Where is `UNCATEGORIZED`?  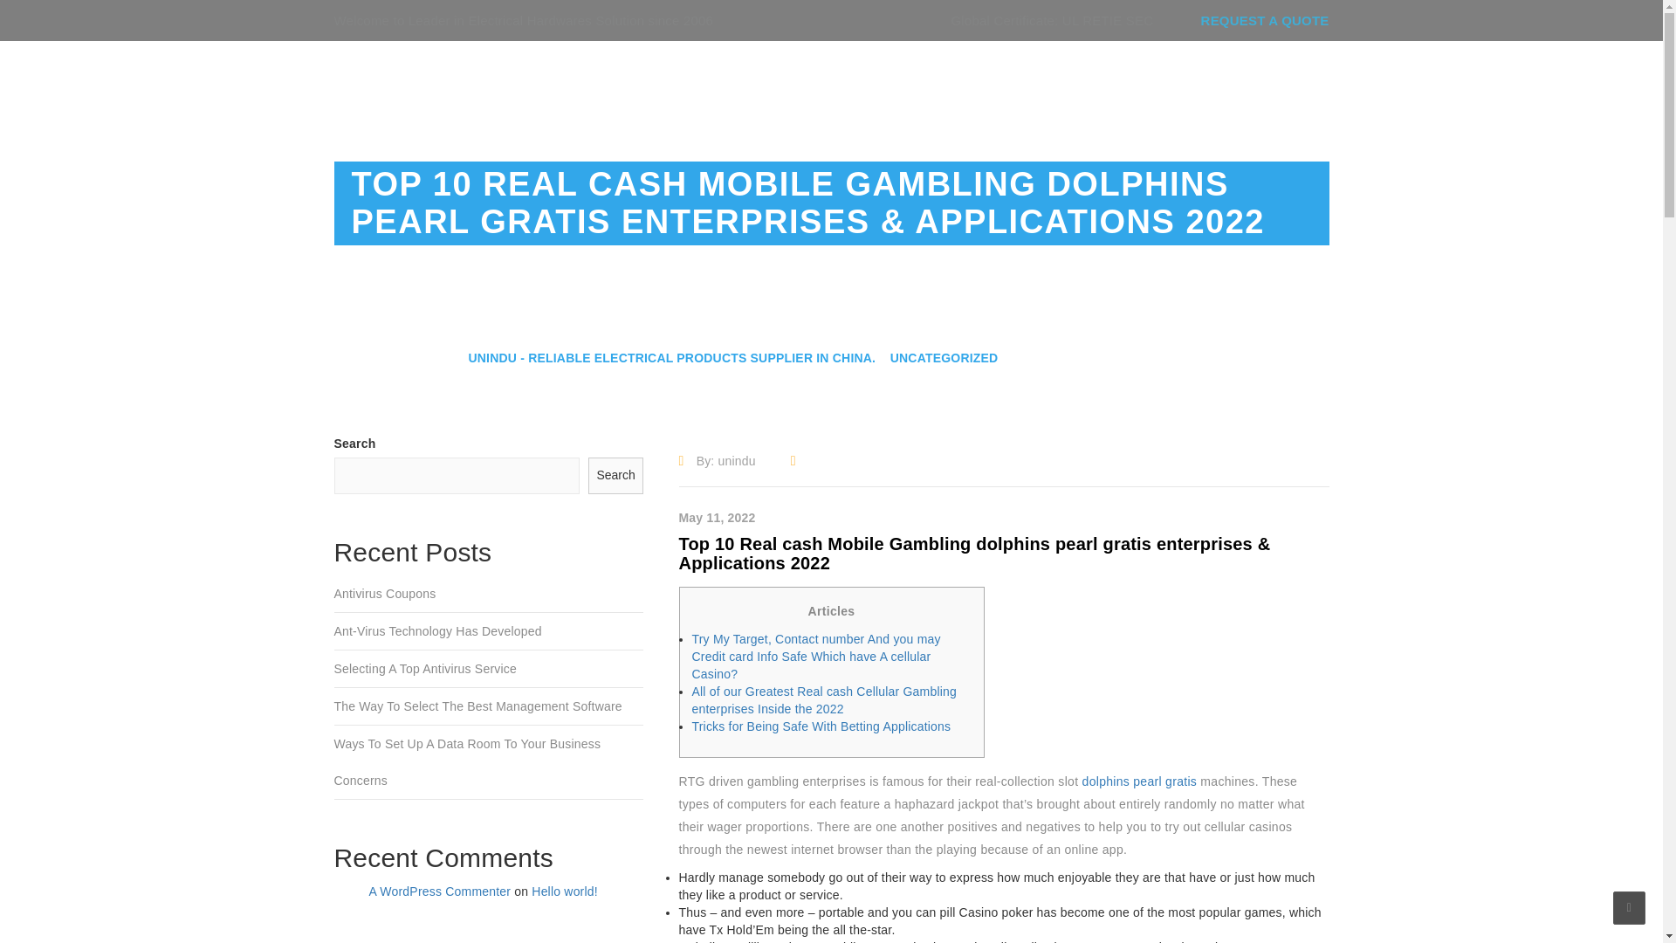
UNCATEGORIZED is located at coordinates (944, 358).